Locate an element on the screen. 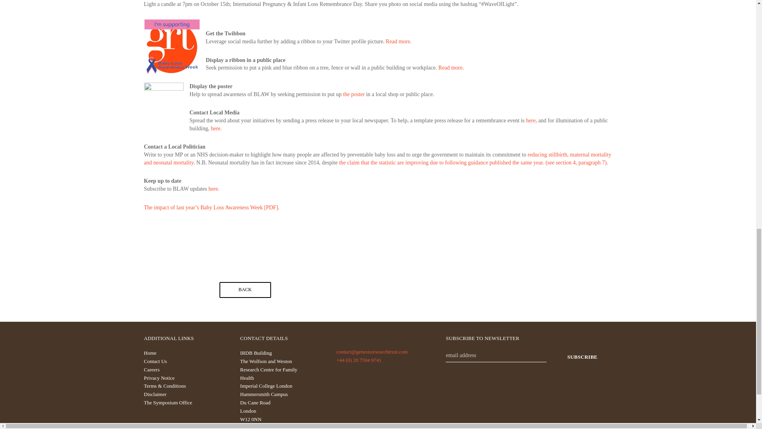 The image size is (762, 429). here is located at coordinates (530, 120).